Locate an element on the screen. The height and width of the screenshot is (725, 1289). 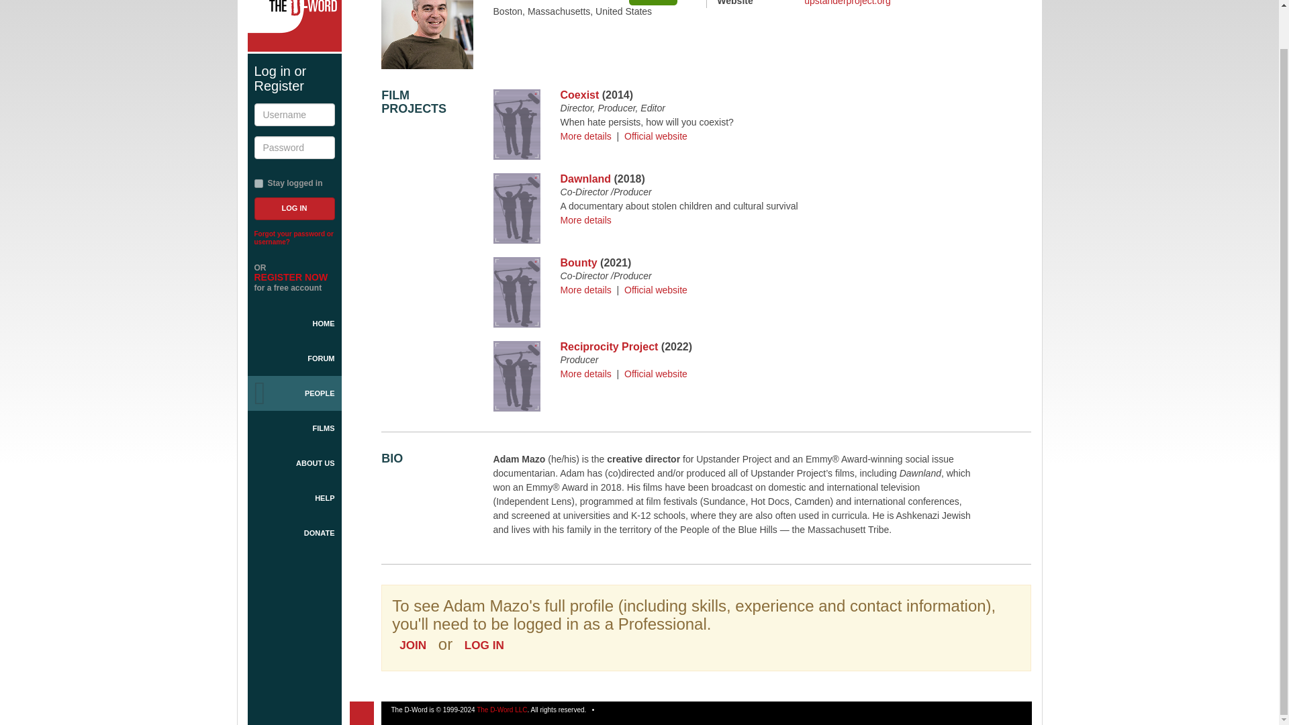
Reciprocity Project is located at coordinates (610, 346).